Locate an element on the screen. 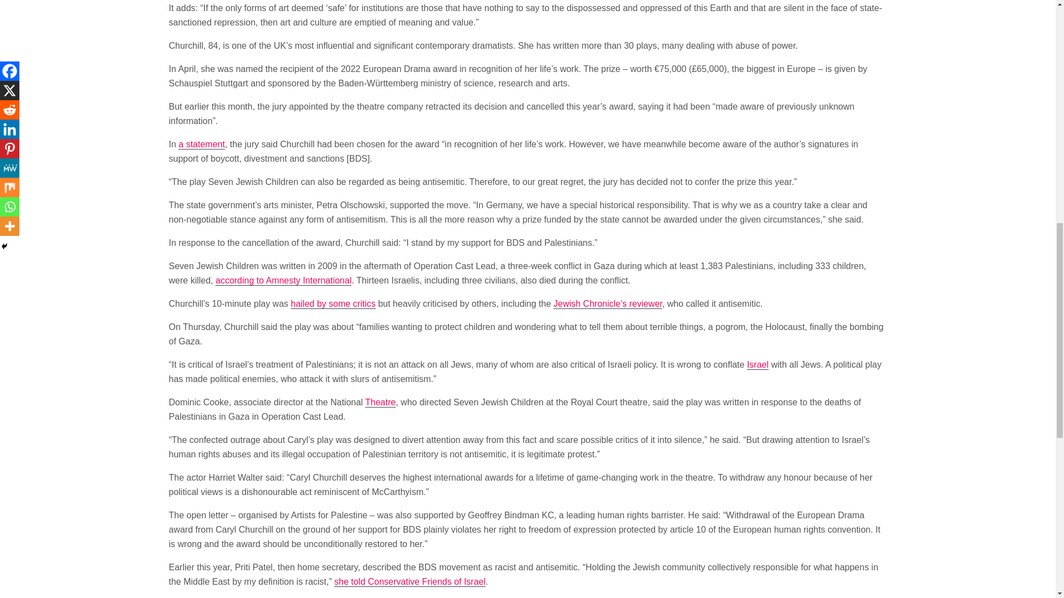 This screenshot has width=1064, height=598. hailed by some critics is located at coordinates (332, 304).